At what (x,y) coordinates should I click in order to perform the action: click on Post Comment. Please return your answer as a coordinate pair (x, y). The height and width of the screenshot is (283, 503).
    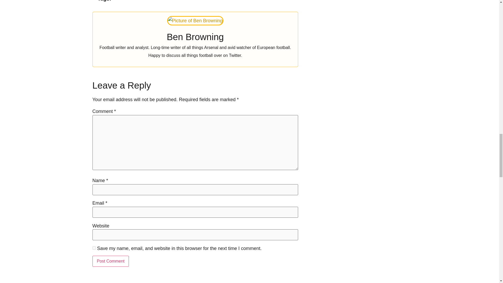
    Looking at the image, I should click on (110, 261).